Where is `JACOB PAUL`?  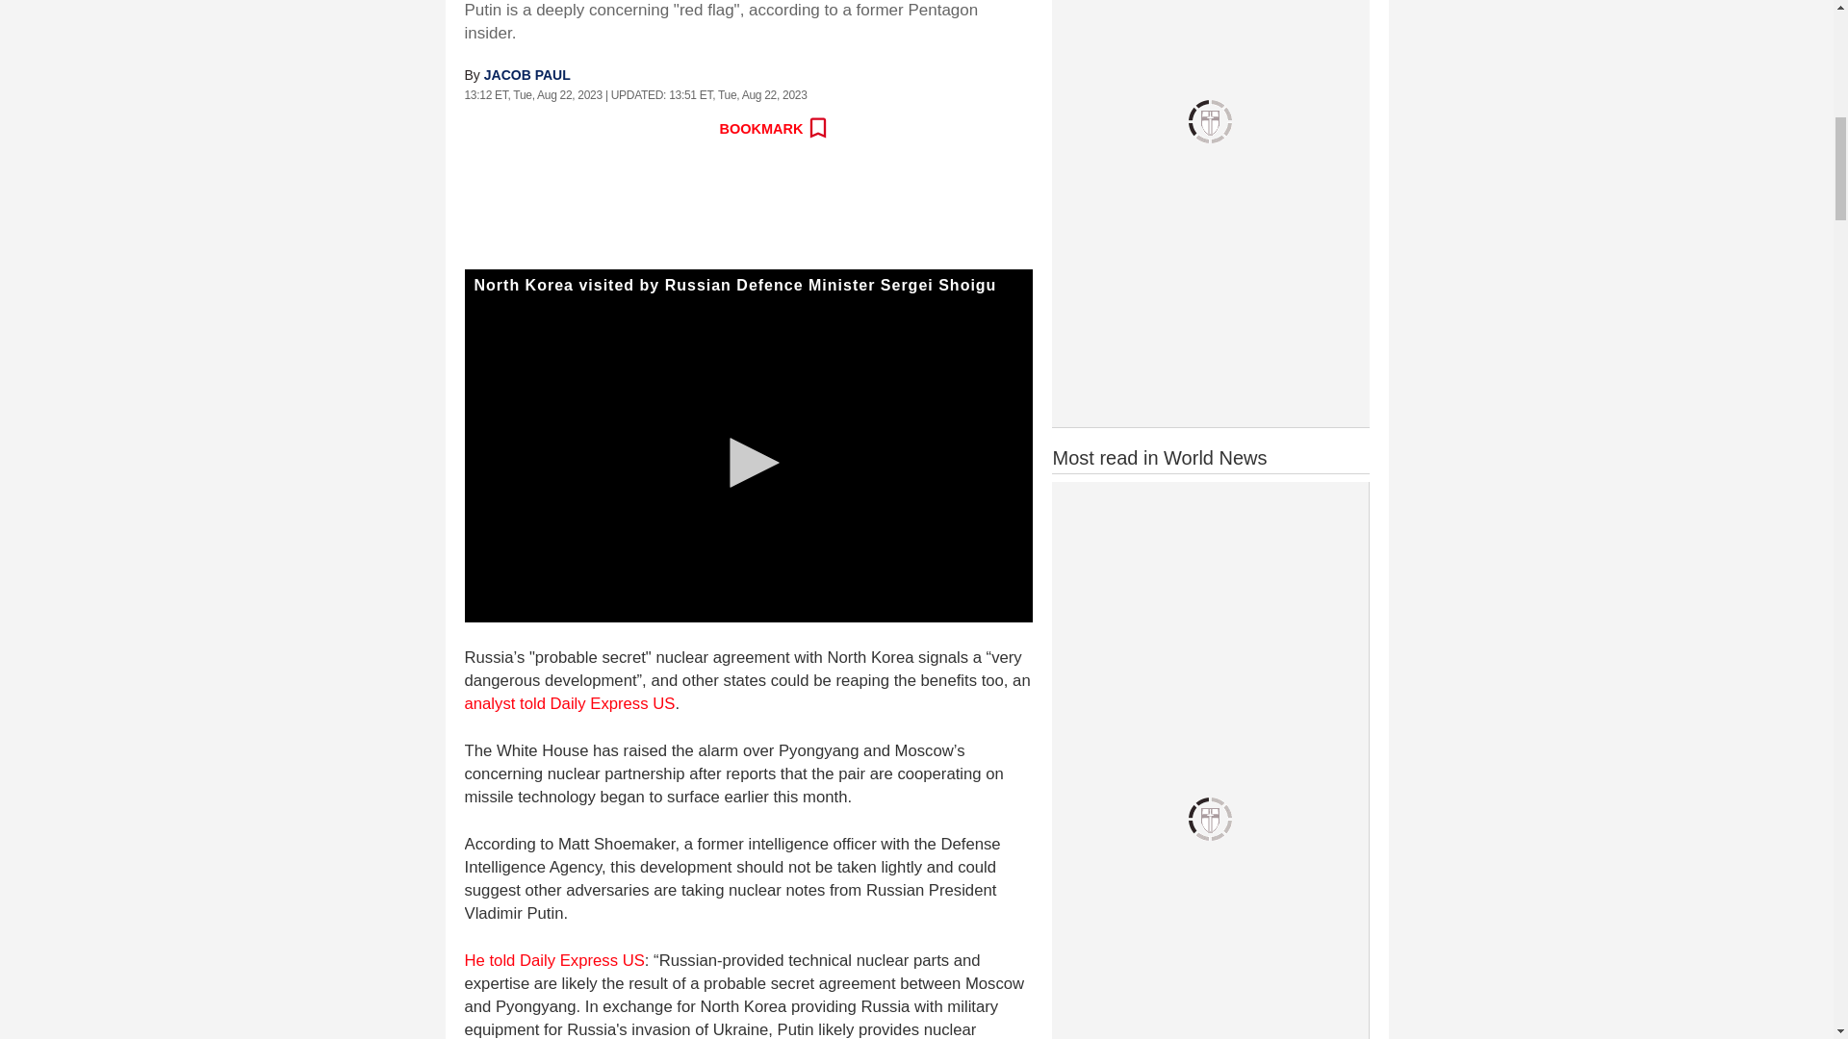 JACOB PAUL is located at coordinates (527, 75).